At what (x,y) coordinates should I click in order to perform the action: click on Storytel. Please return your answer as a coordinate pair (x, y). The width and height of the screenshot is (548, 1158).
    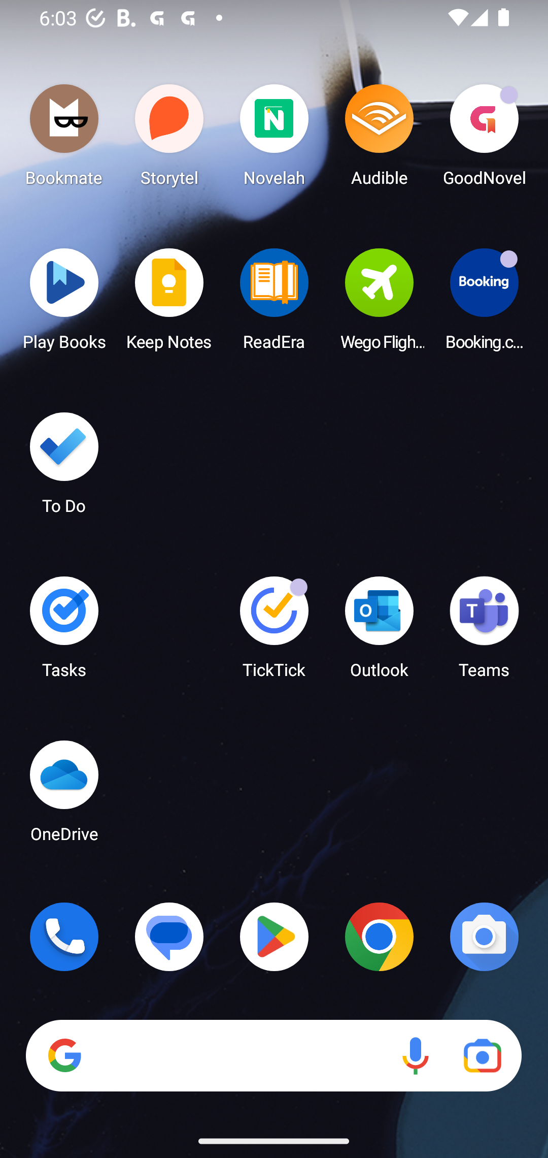
    Looking at the image, I should click on (169, 139).